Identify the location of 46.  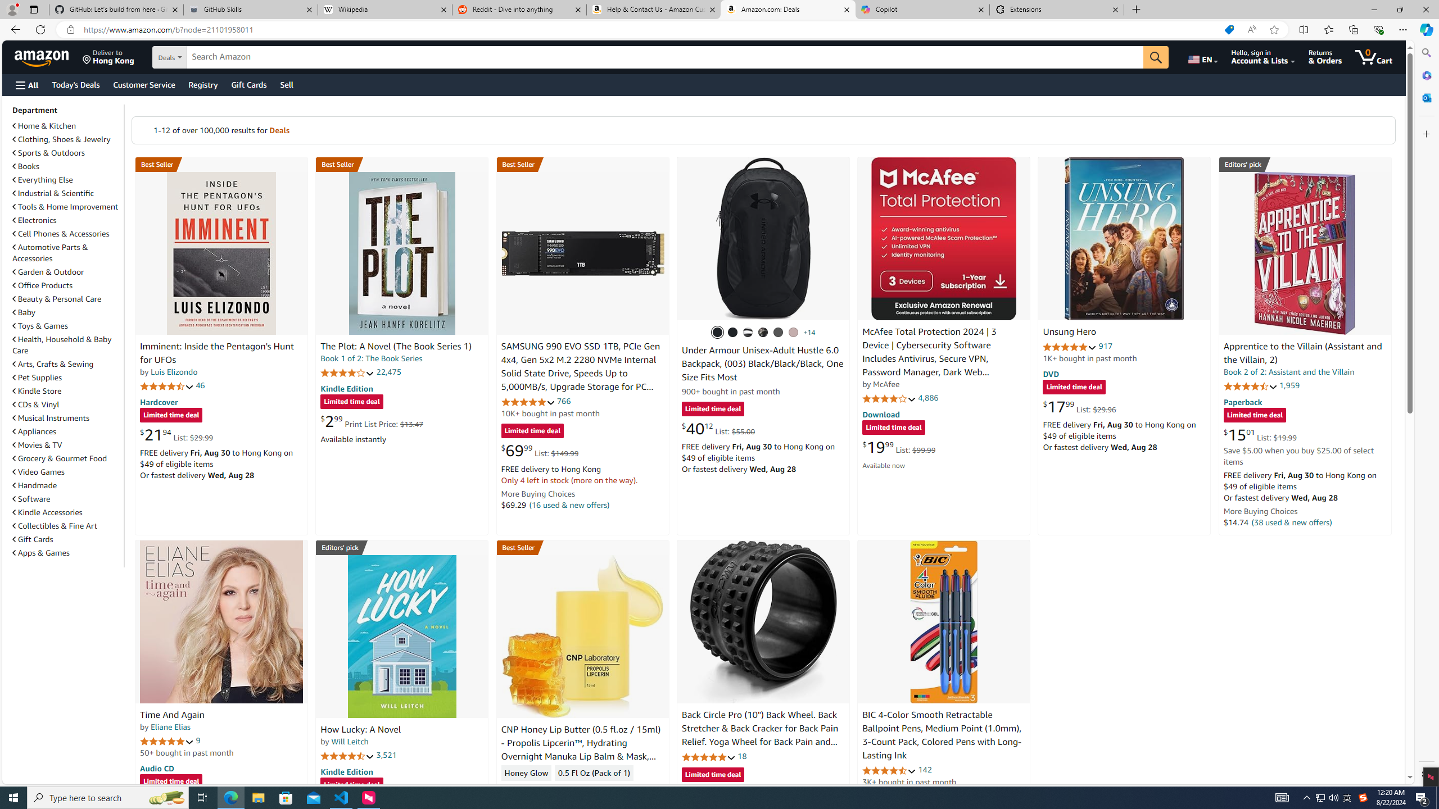
(201, 385).